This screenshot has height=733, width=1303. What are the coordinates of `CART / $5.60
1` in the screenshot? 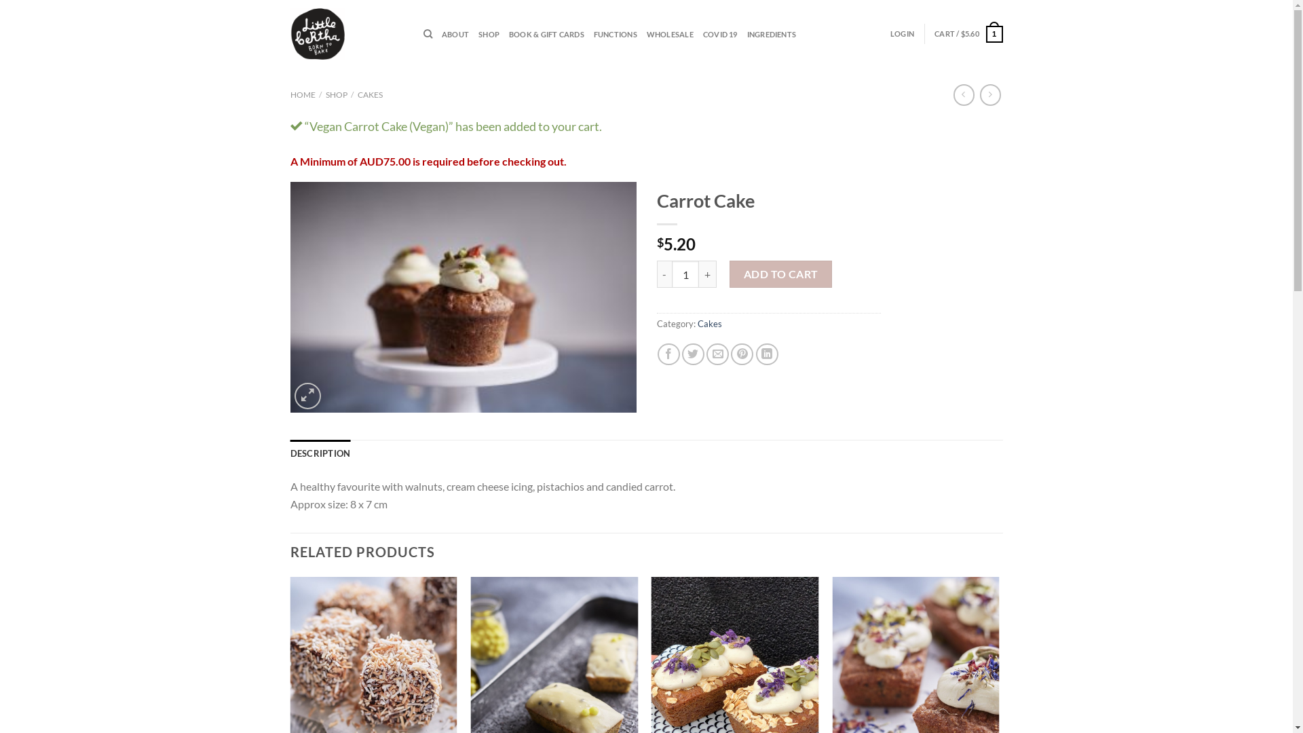 It's located at (968, 35).